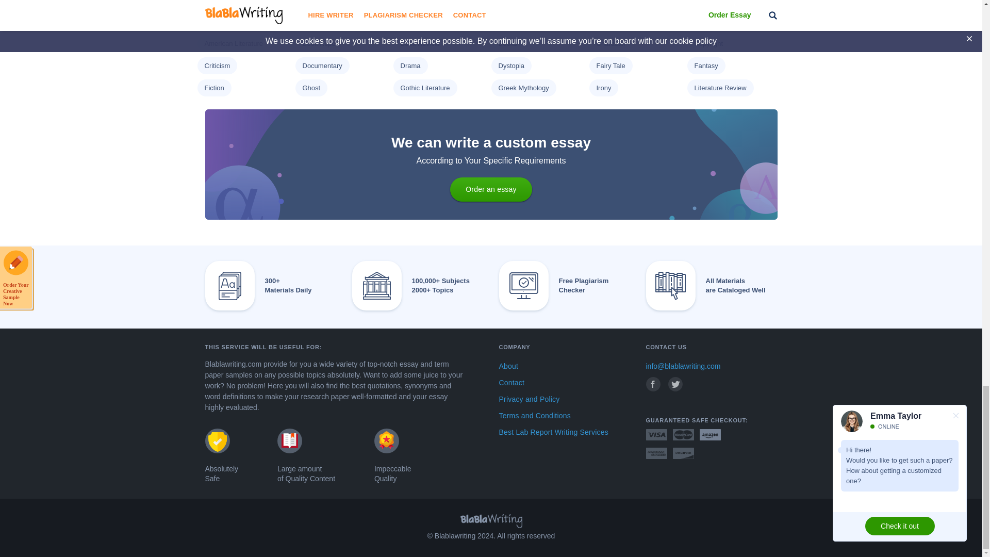 This screenshot has height=557, width=990. Describe the element at coordinates (420, 21) in the screenshot. I see `Personal Life` at that location.